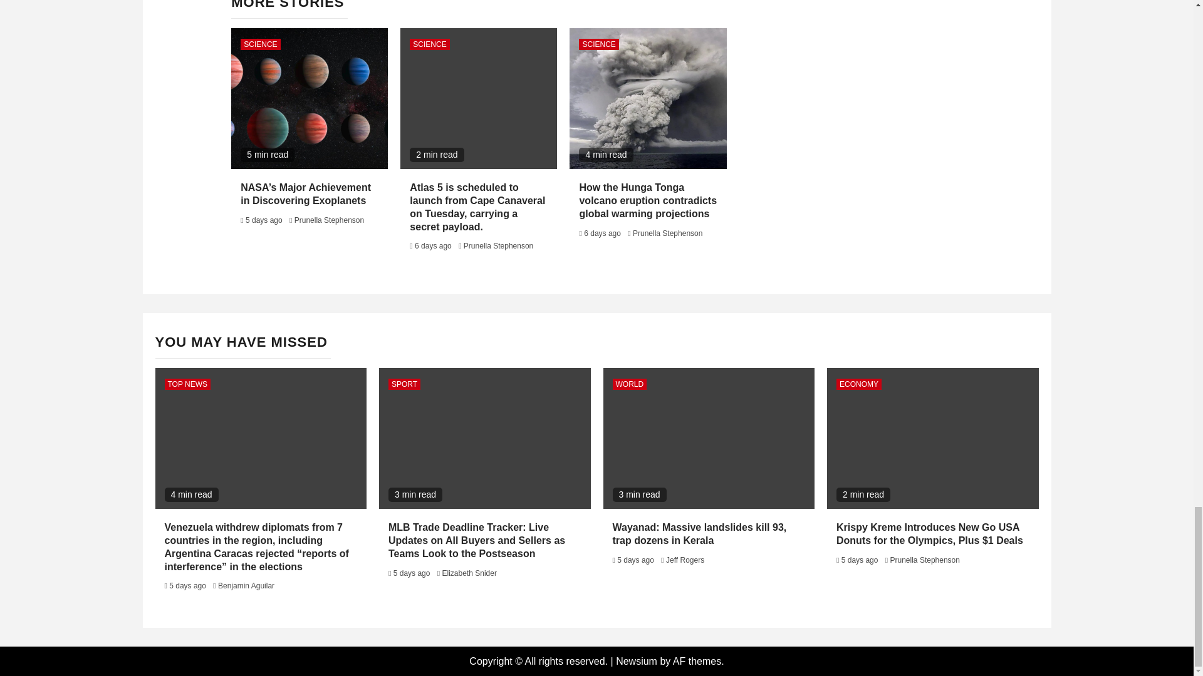 The image size is (1203, 676). What do you see at coordinates (429, 44) in the screenshot?
I see `SCIENCE` at bounding box center [429, 44].